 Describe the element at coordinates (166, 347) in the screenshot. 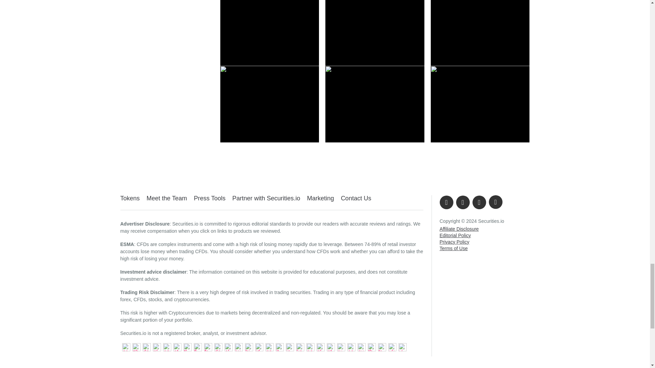

I see `English` at that location.